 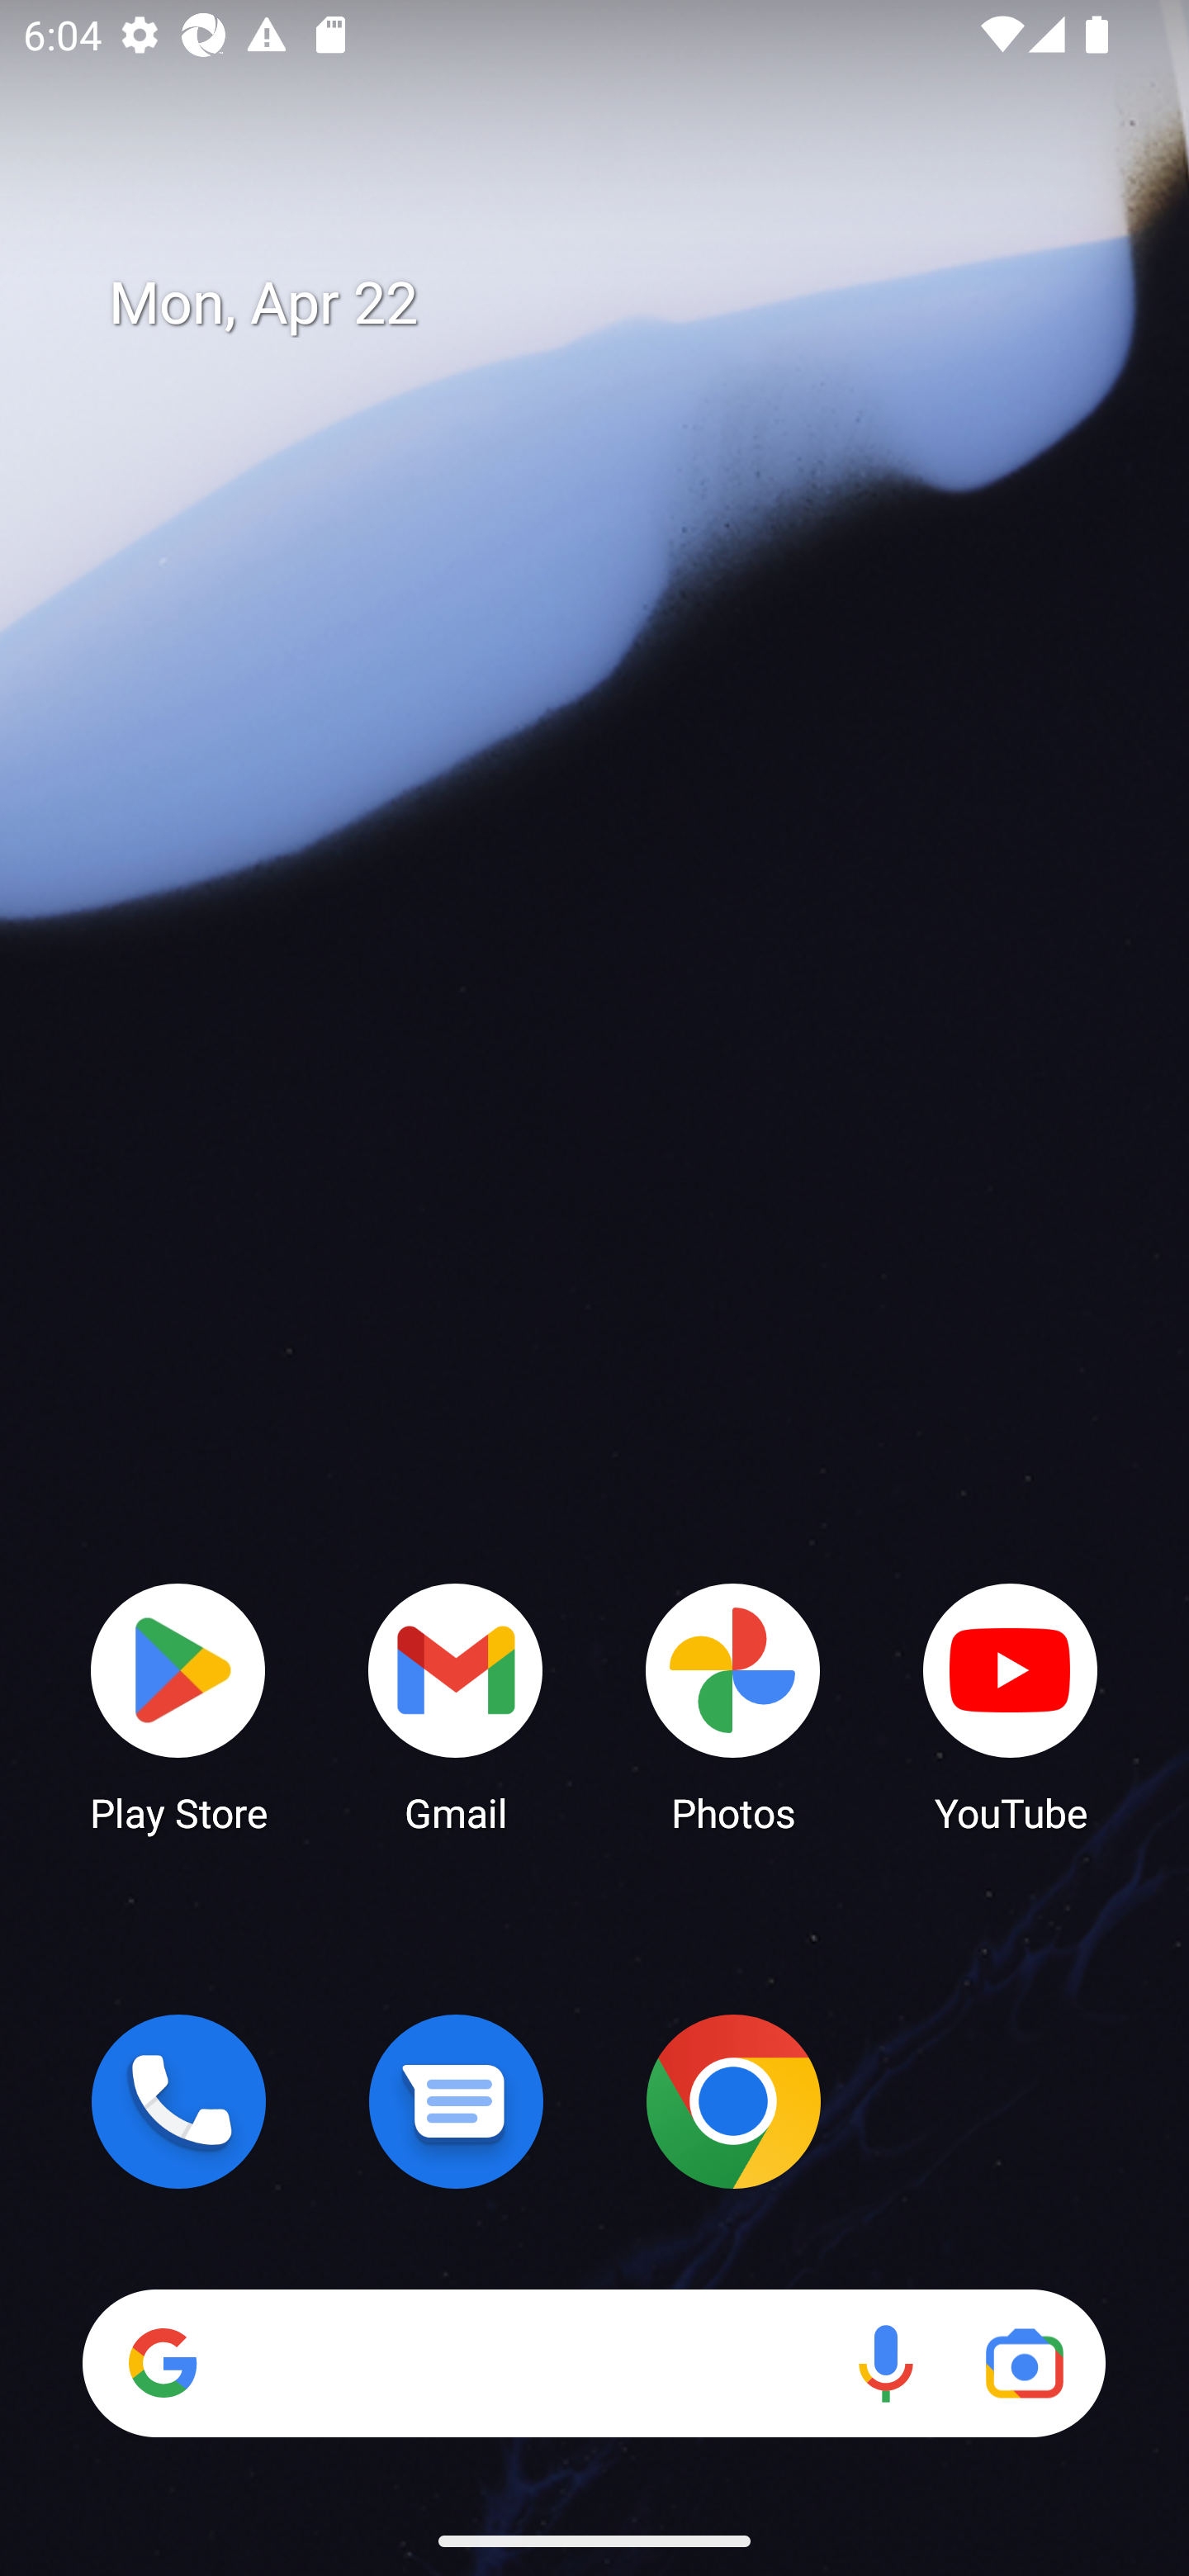 What do you see at coordinates (456, 1706) in the screenshot?
I see `Gmail` at bounding box center [456, 1706].